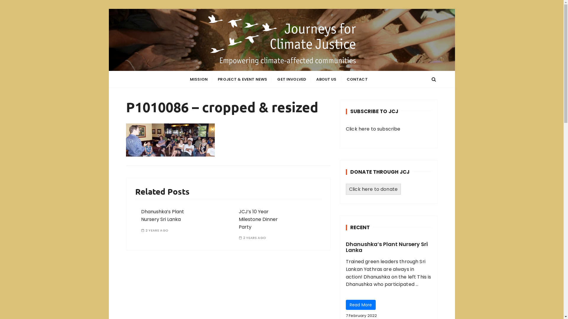  Describe the element at coordinates (199, 79) in the screenshot. I see `MISSION` at that location.